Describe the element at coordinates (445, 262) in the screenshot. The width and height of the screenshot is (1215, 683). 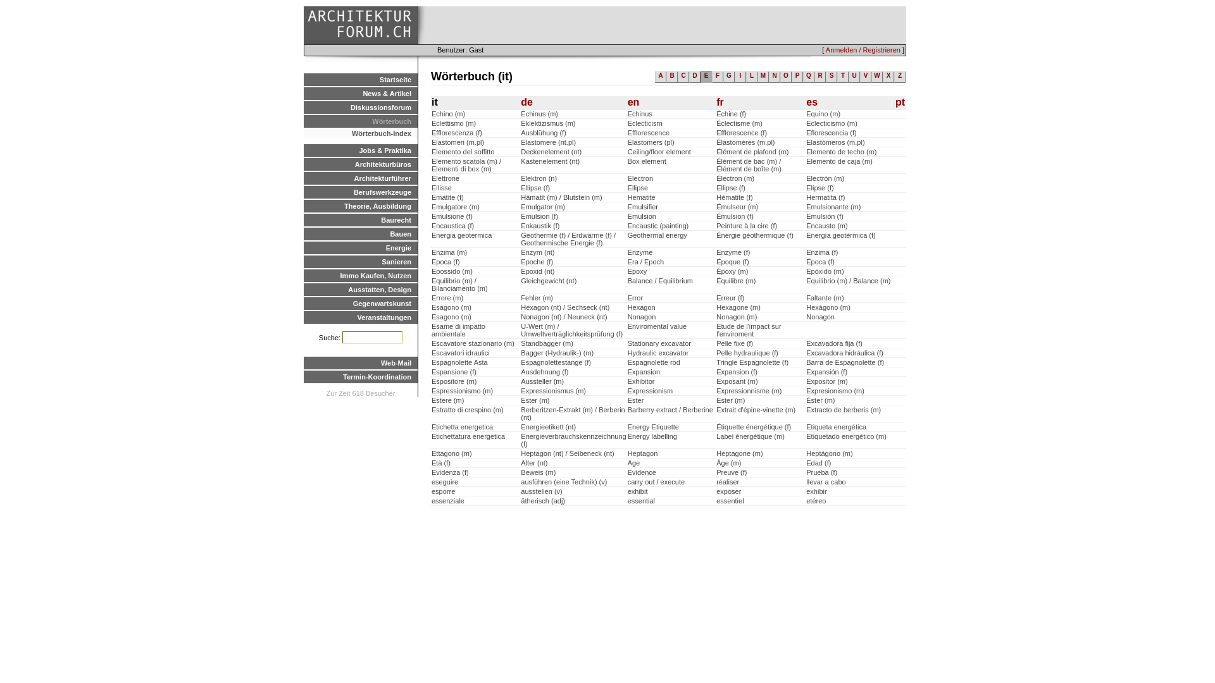
I see `Epoca (f)` at that location.